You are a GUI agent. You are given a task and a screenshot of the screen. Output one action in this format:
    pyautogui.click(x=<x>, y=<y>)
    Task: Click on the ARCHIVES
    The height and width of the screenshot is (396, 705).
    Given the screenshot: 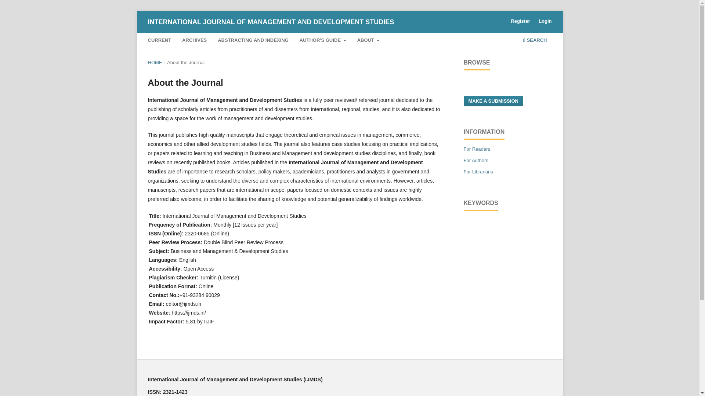 What is the action you would take?
    pyautogui.click(x=195, y=41)
    